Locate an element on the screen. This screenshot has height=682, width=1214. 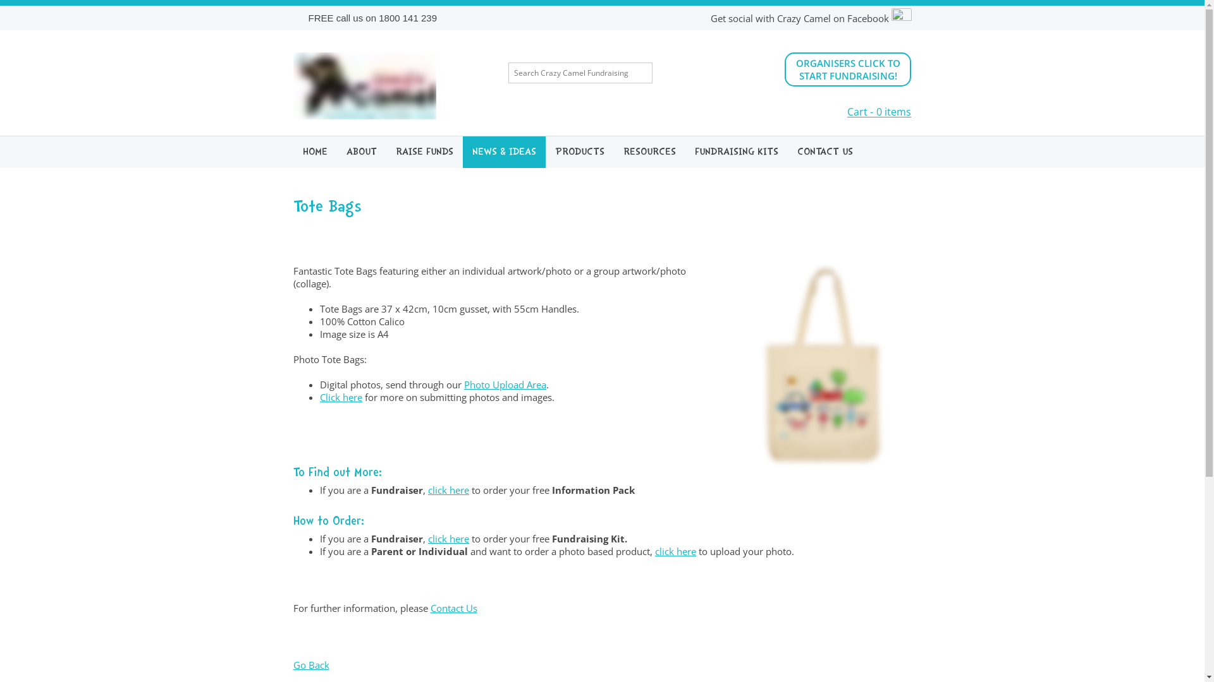
PRODUCTS is located at coordinates (579, 152).